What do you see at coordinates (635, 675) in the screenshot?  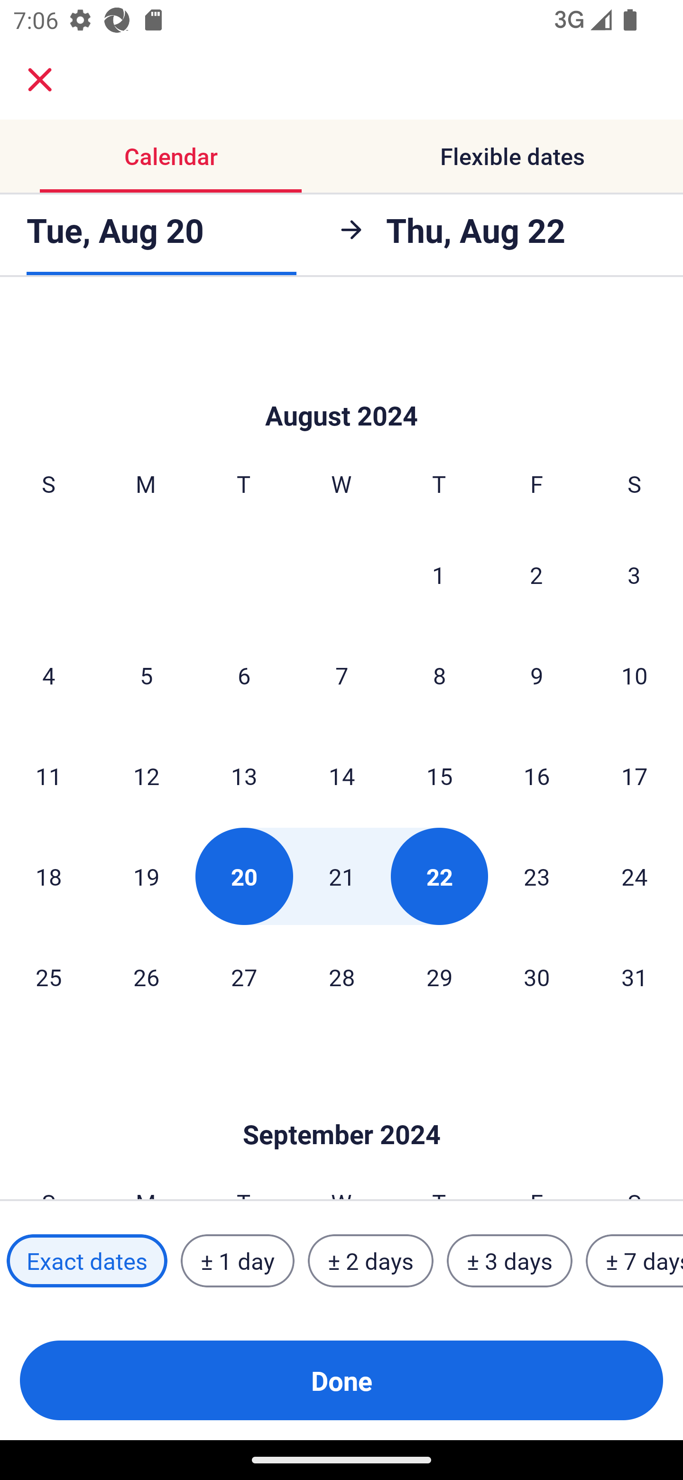 I see `10 Saturday, August 10, 2024` at bounding box center [635, 675].